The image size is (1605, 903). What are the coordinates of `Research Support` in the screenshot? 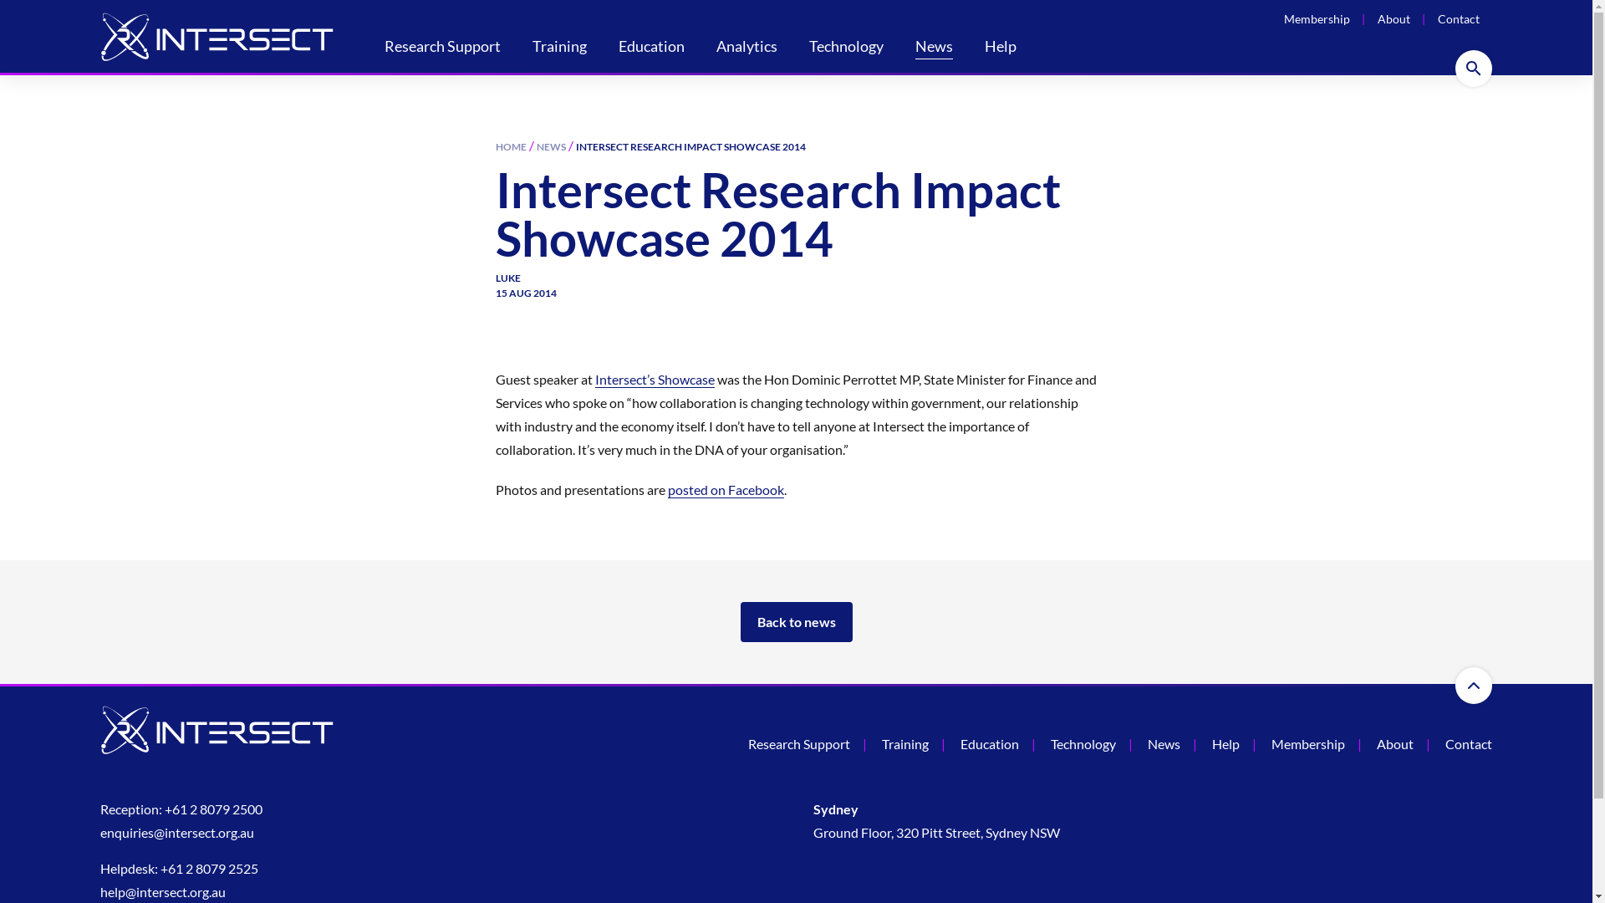 It's located at (799, 744).